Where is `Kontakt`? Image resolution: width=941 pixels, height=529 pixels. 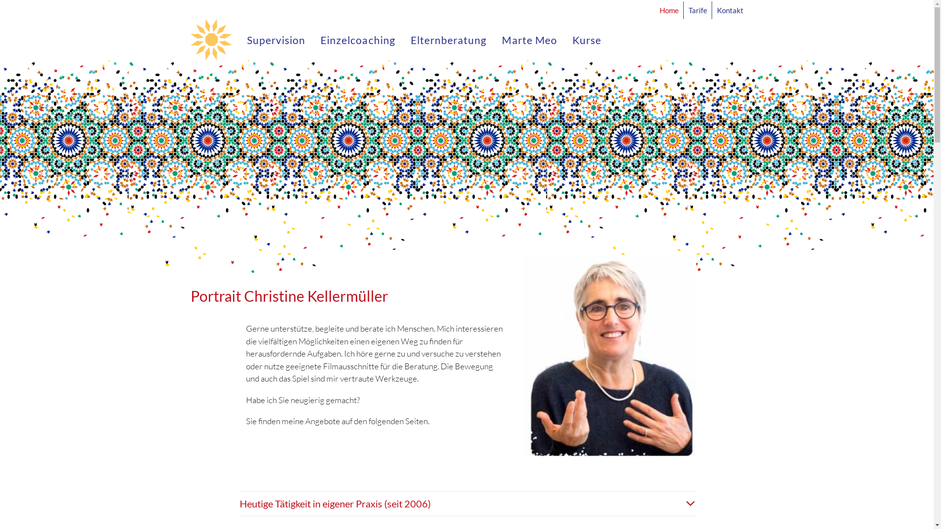 Kontakt is located at coordinates (728, 10).